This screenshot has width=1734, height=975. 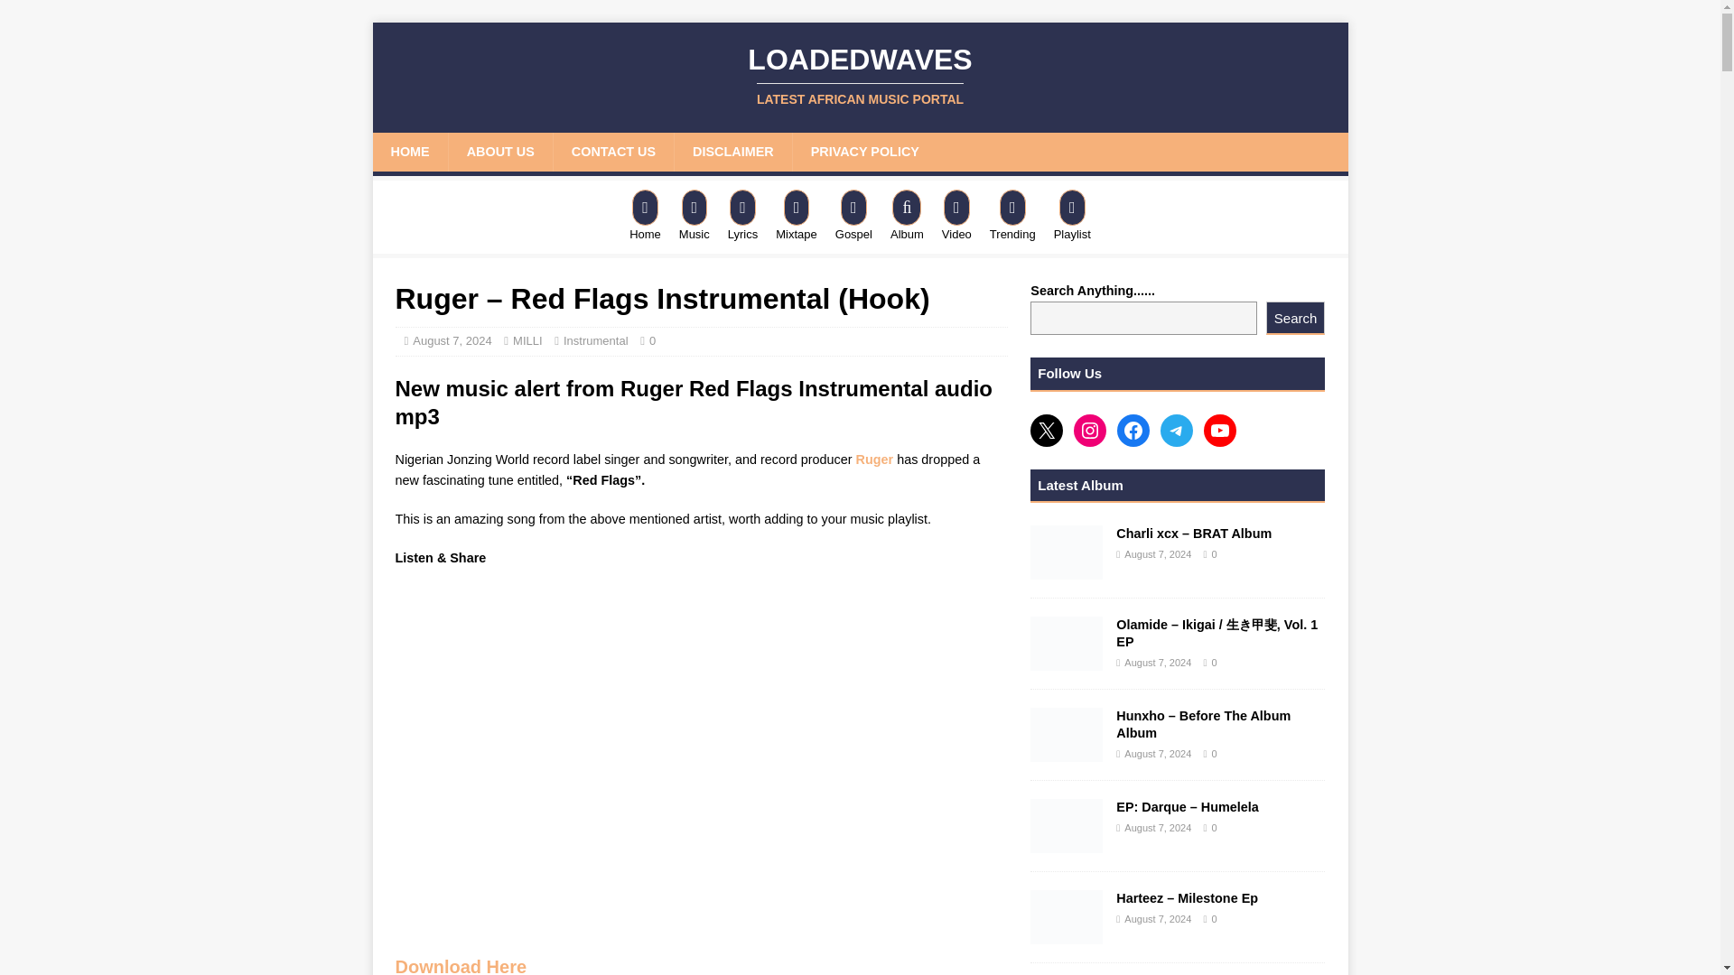 I want to click on Hunxho - Before The Album Album, so click(x=1066, y=735).